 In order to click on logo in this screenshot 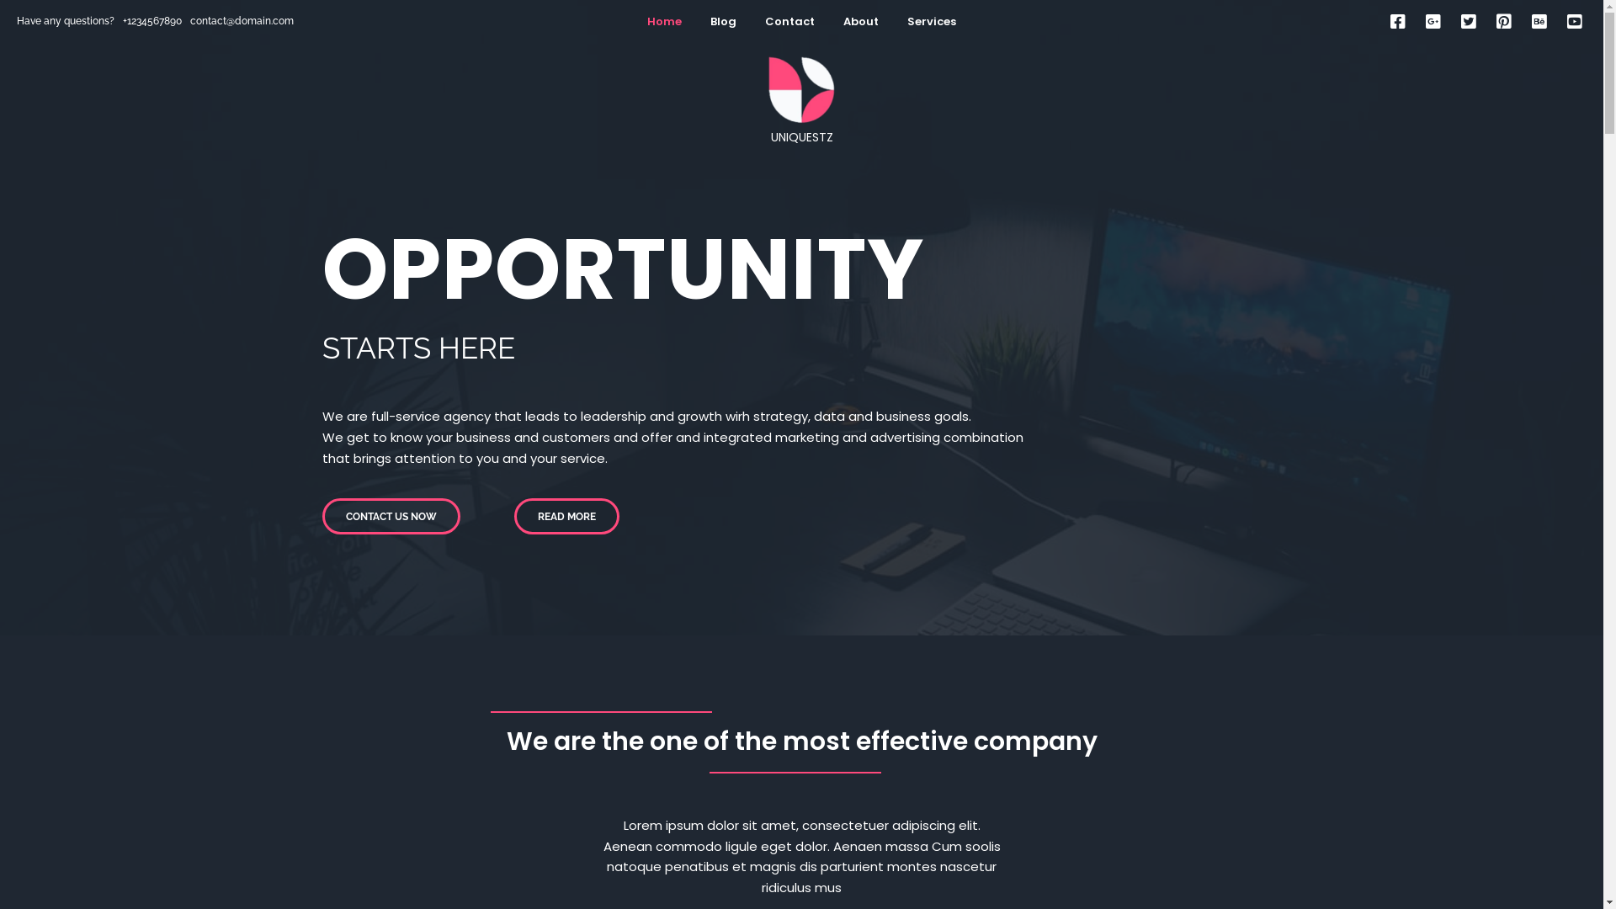, I will do `click(802, 89)`.